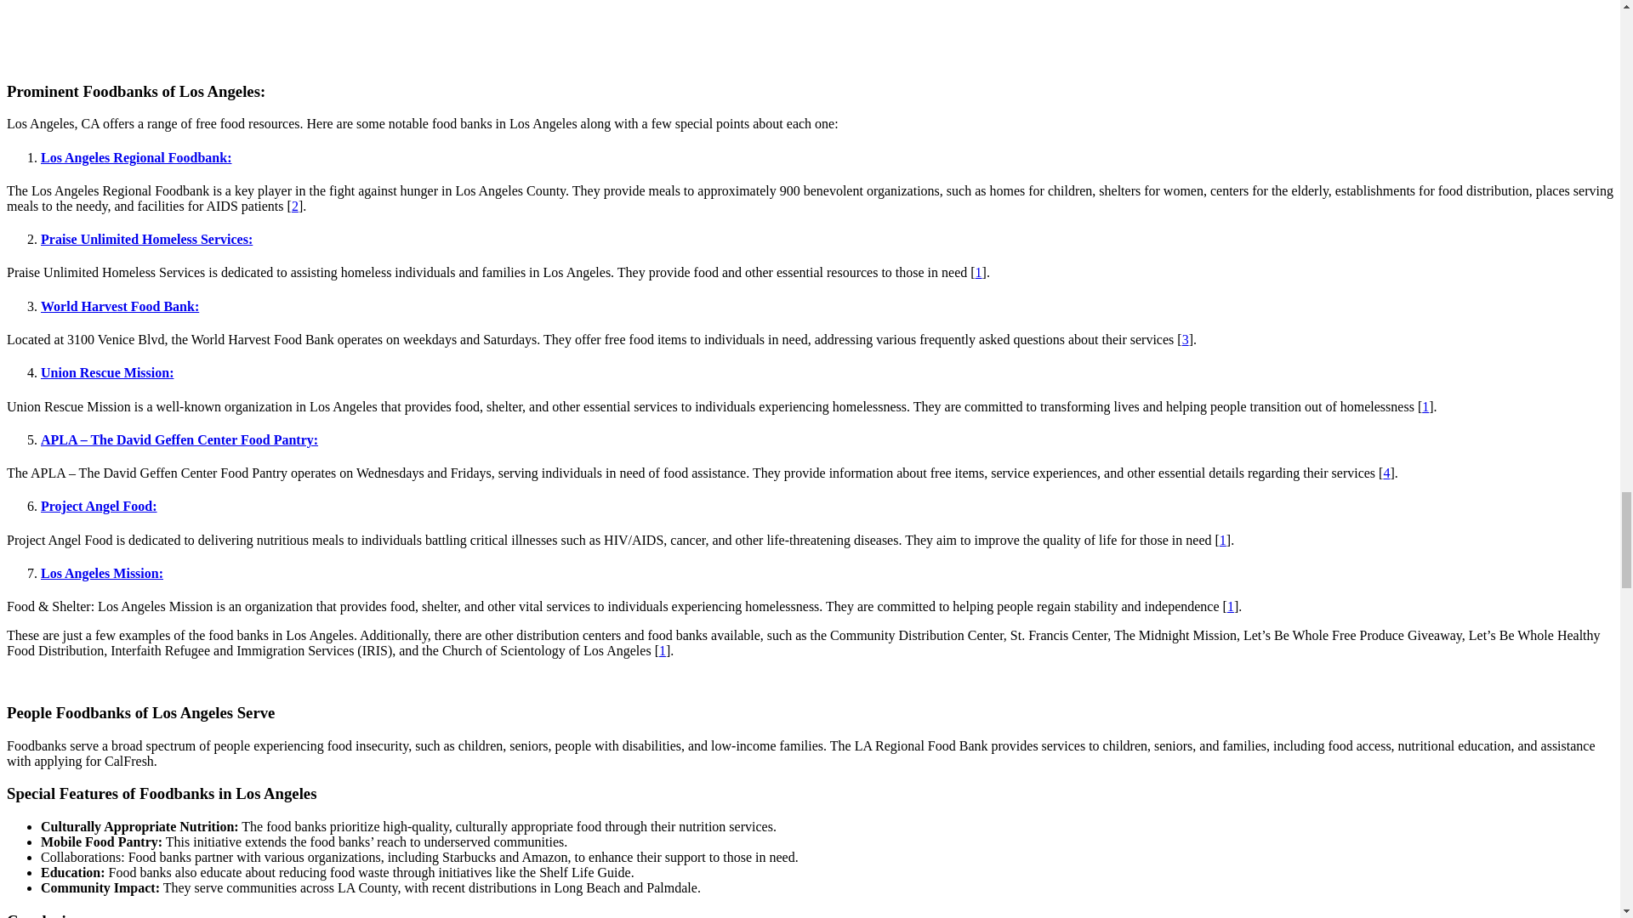  What do you see at coordinates (120, 306) in the screenshot?
I see `World Harvest Food Bank:` at bounding box center [120, 306].